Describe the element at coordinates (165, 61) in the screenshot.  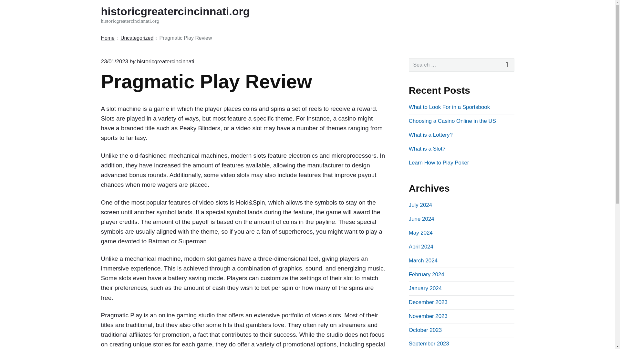
I see `Search for:` at that location.